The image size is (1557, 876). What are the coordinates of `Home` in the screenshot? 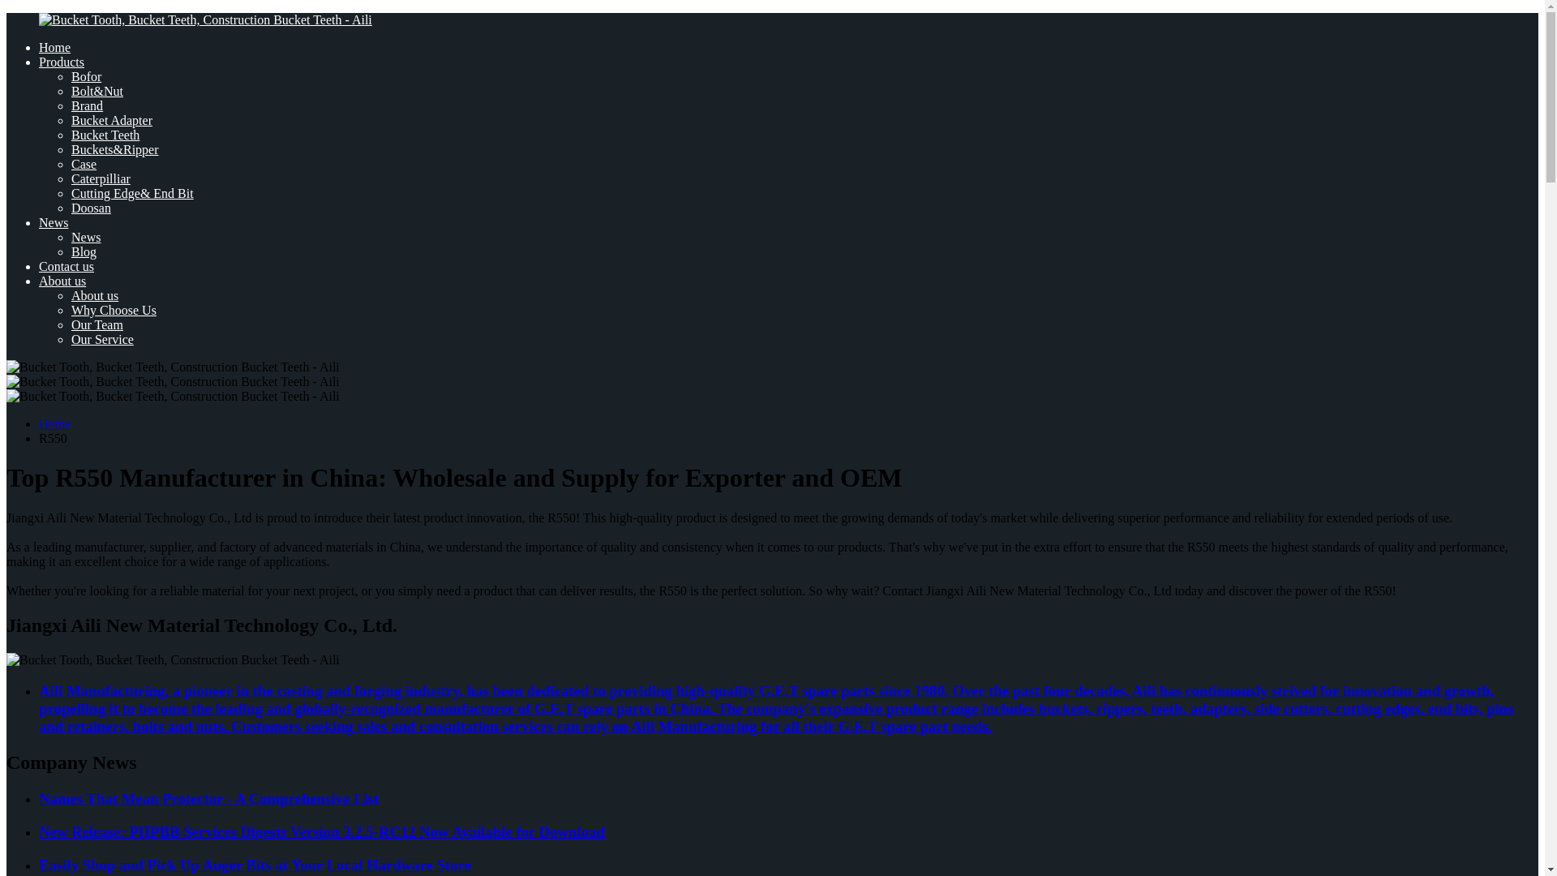 It's located at (54, 423).